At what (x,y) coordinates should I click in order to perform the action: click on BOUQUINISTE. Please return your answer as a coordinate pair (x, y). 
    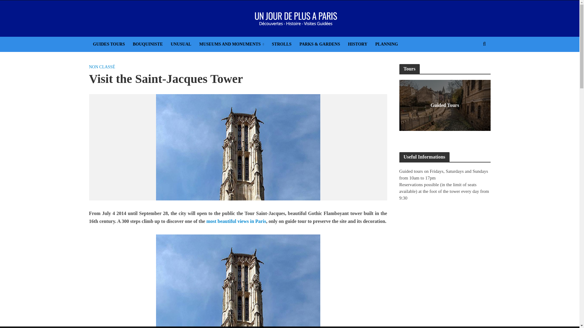
    Looking at the image, I should click on (147, 44).